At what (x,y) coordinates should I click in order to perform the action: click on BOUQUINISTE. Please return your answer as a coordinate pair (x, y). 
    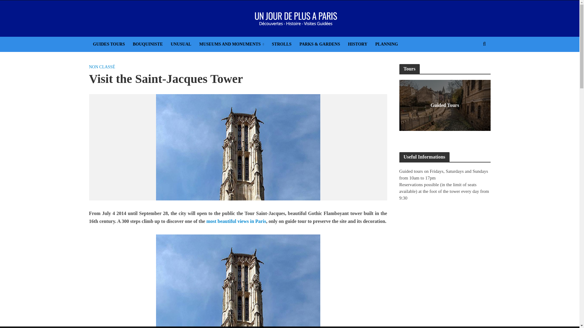
    Looking at the image, I should click on (147, 44).